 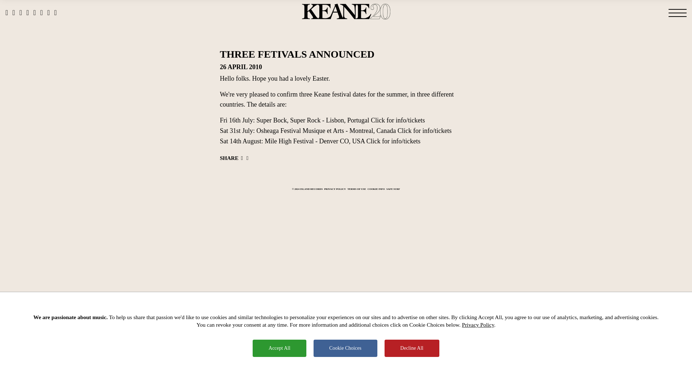 I want to click on SAFE SURF, so click(x=393, y=189).